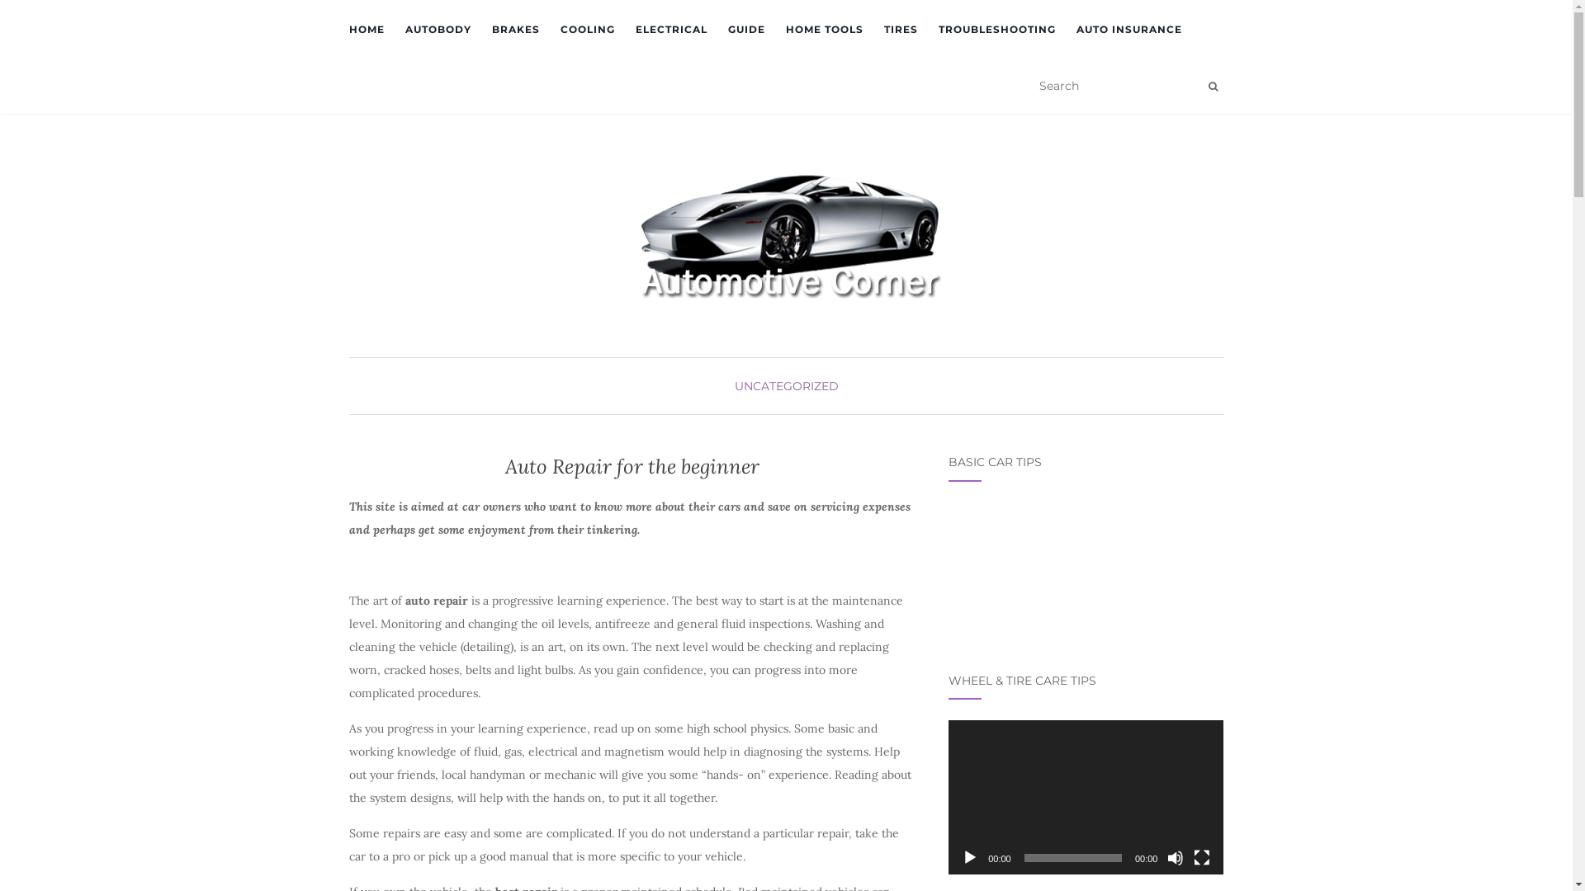 This screenshot has width=1585, height=891. What do you see at coordinates (1214, 87) in the screenshot?
I see `Search` at bounding box center [1214, 87].